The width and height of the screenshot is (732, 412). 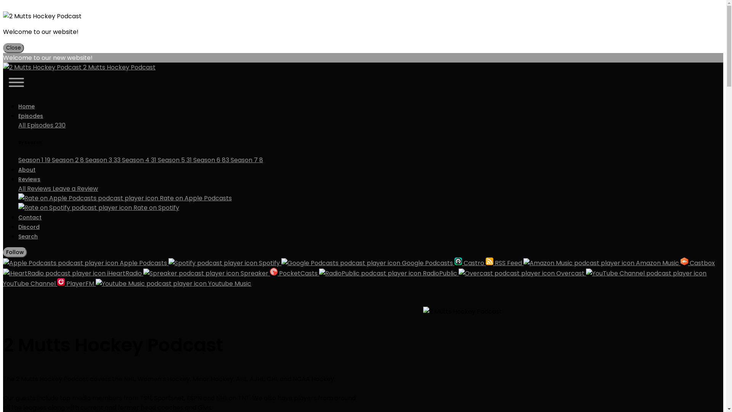 I want to click on Season 7 8, so click(x=247, y=160).